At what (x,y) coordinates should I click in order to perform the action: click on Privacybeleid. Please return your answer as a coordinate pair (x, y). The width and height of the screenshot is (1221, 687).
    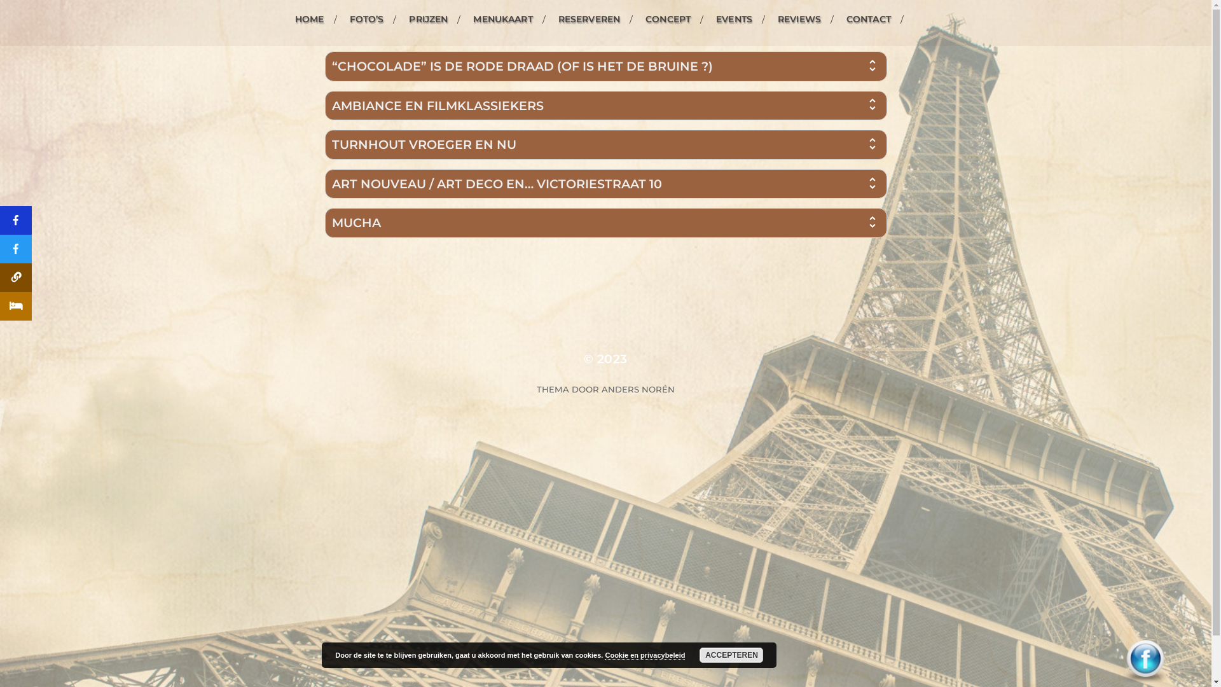
    Looking at the image, I should click on (605, 429).